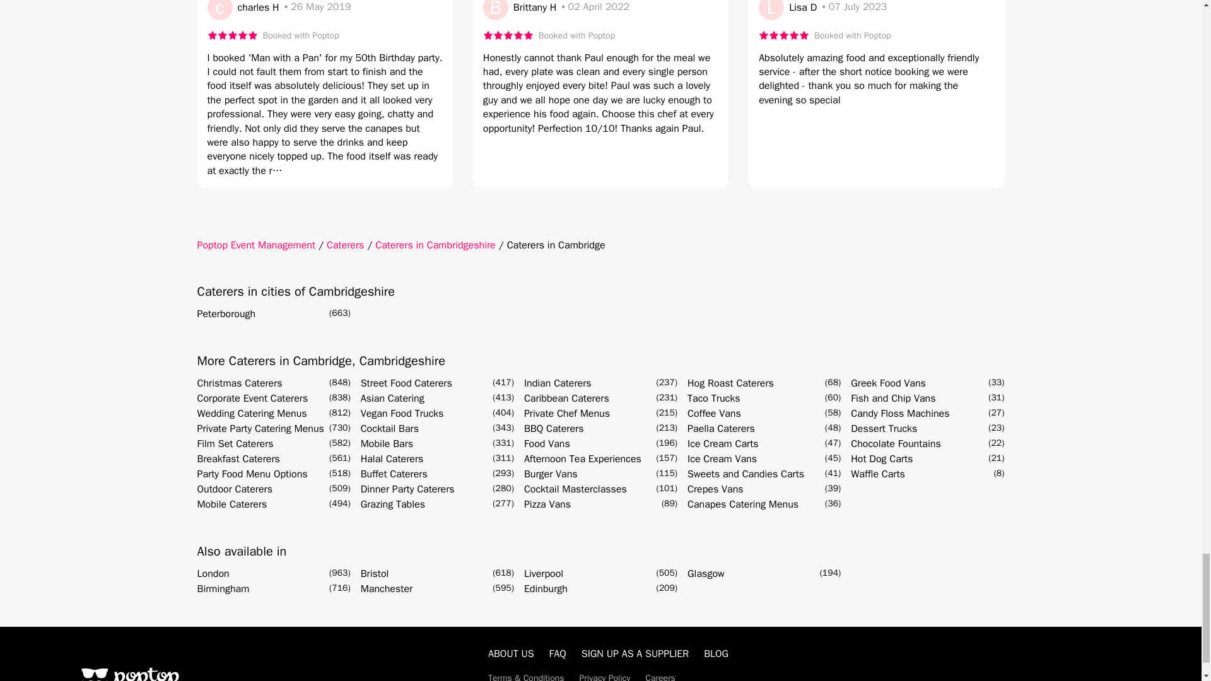 The height and width of the screenshot is (681, 1211). What do you see at coordinates (233, 489) in the screenshot?
I see `Outdoor Caterers` at bounding box center [233, 489].